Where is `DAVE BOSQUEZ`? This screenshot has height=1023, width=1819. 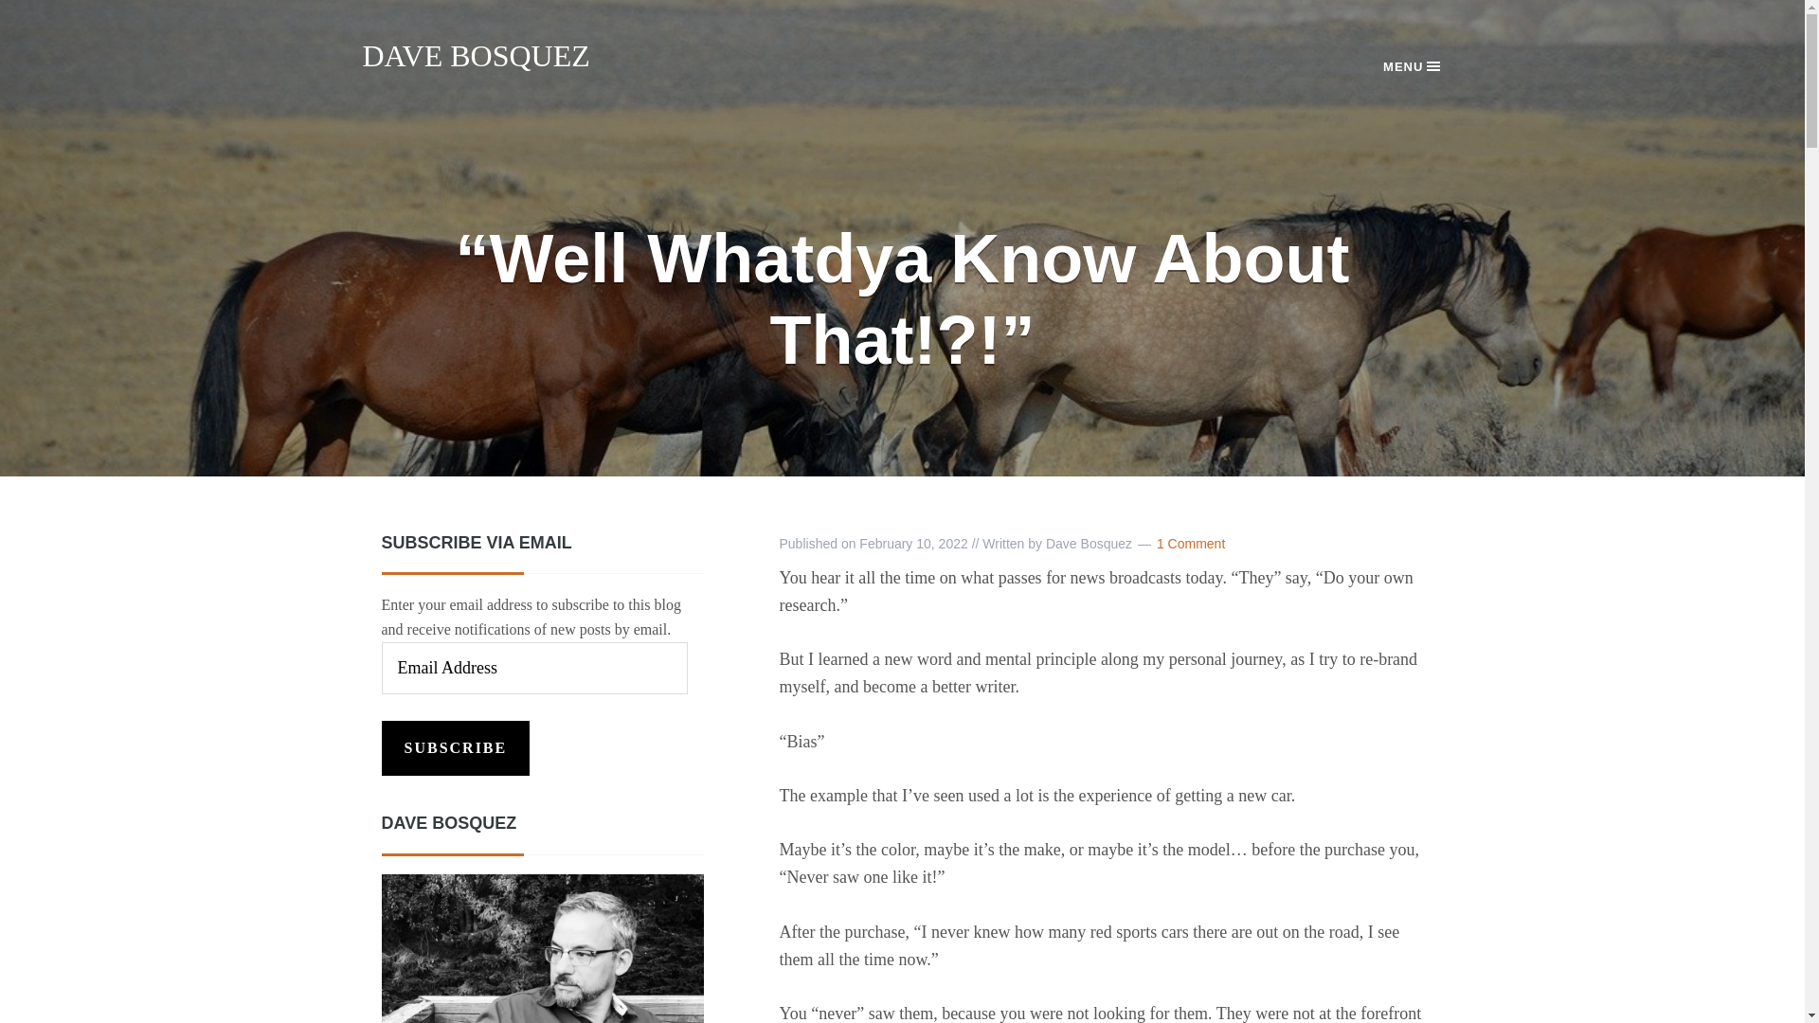 DAVE BOSQUEZ is located at coordinates (476, 55).